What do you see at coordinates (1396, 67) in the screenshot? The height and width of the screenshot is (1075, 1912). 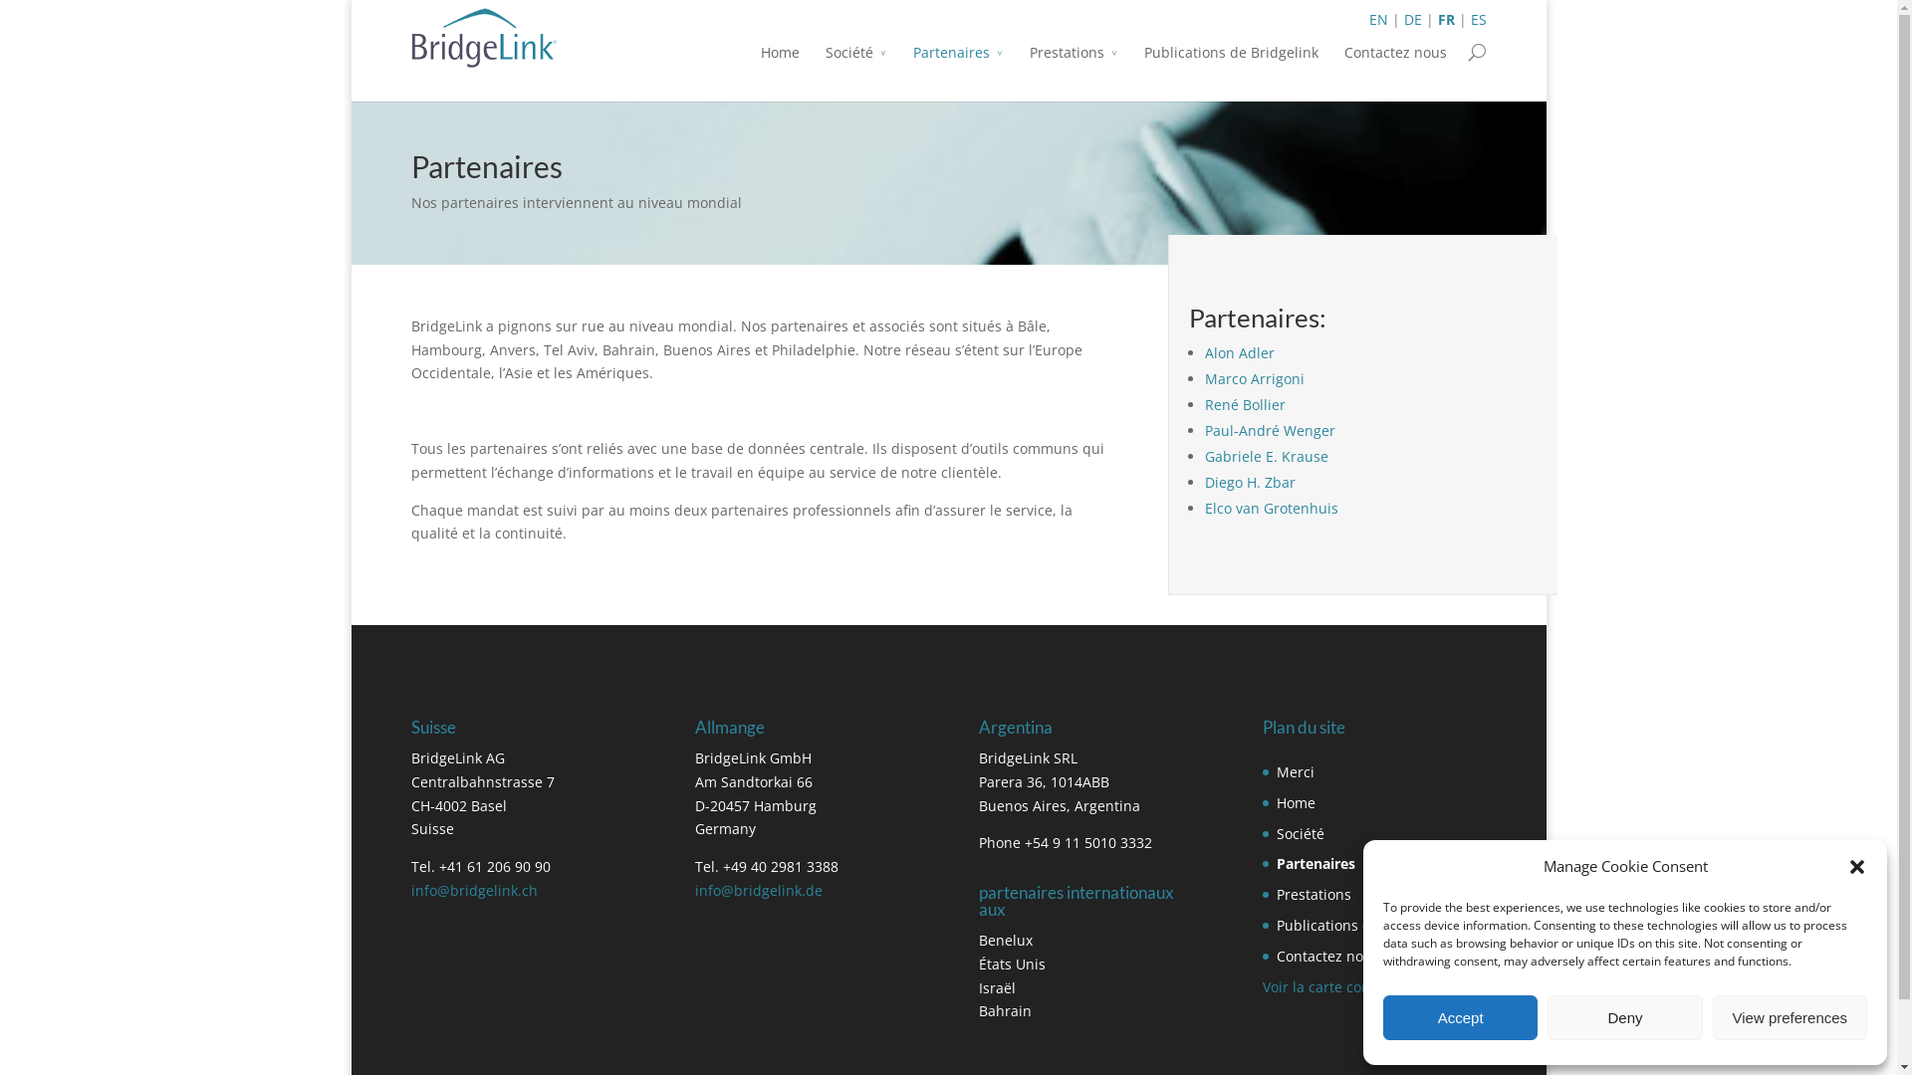 I see `Contactez nous` at bounding box center [1396, 67].